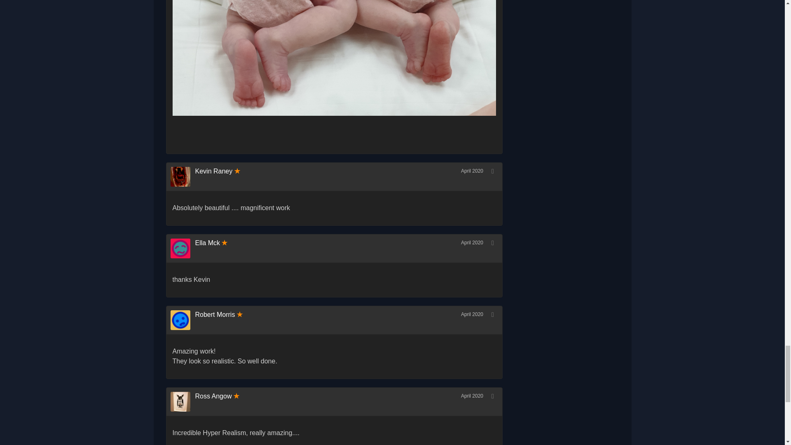 This screenshot has height=445, width=791. What do you see at coordinates (213, 396) in the screenshot?
I see `Ross Angow` at bounding box center [213, 396].